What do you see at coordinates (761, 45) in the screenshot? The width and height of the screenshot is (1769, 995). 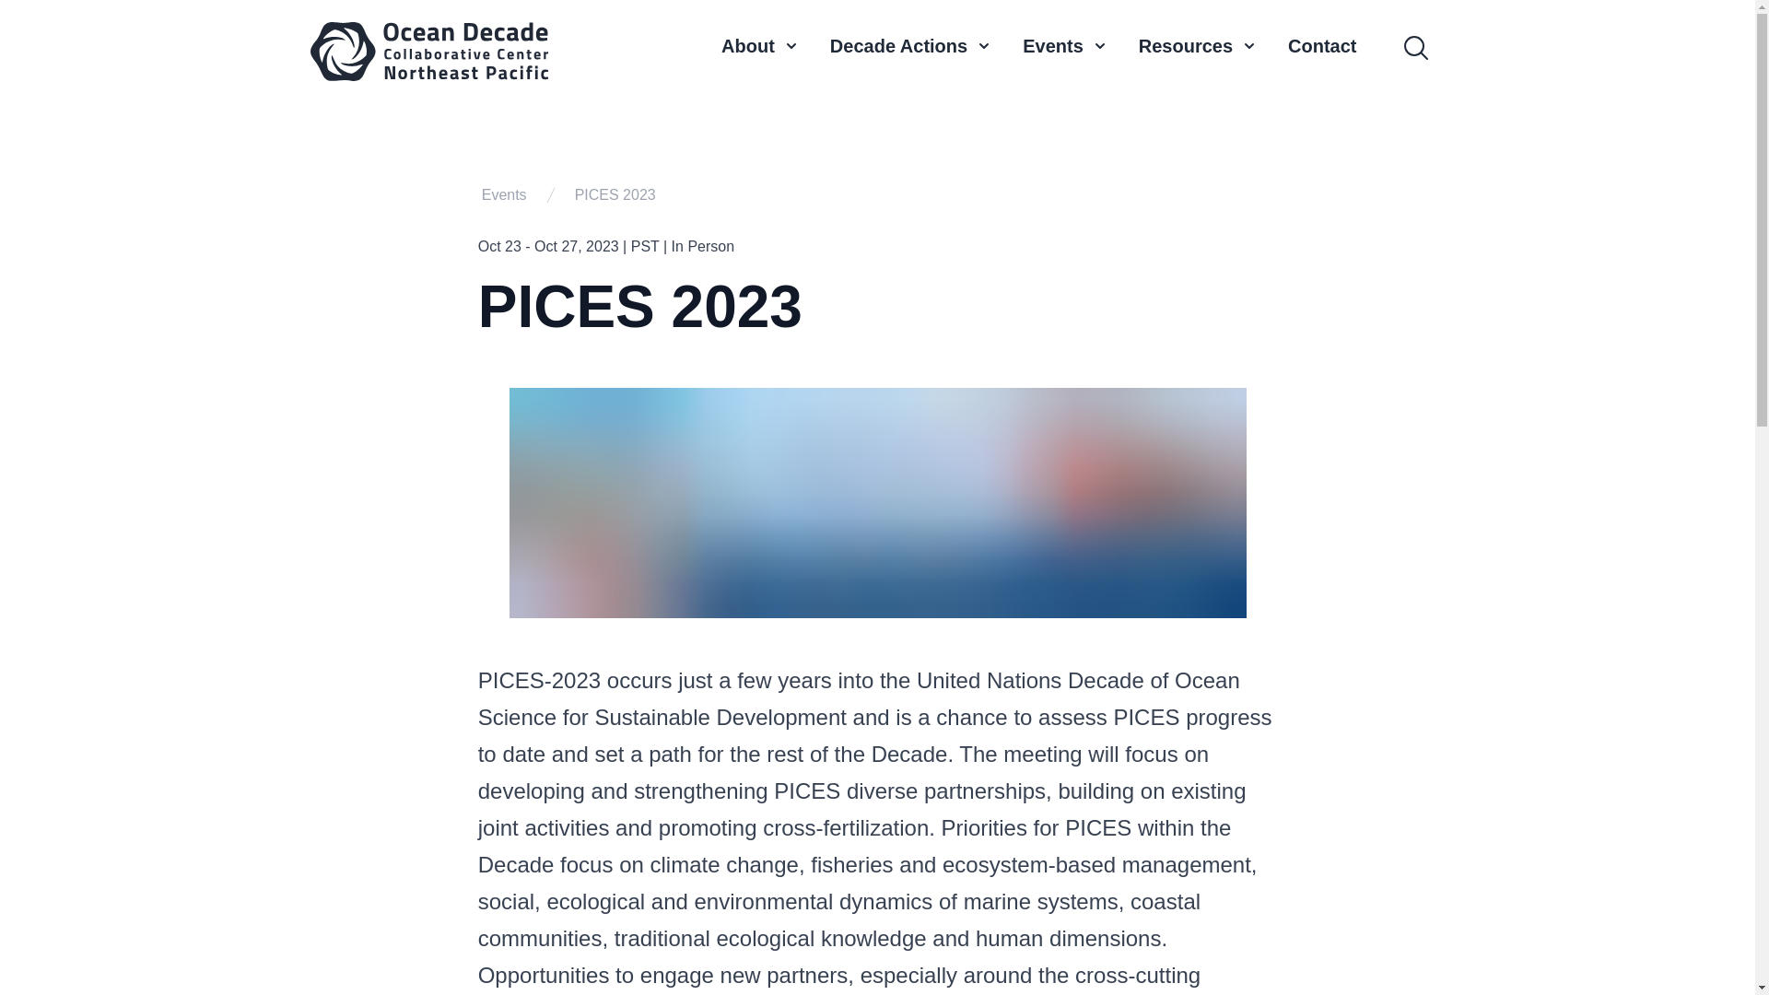 I see `About` at bounding box center [761, 45].